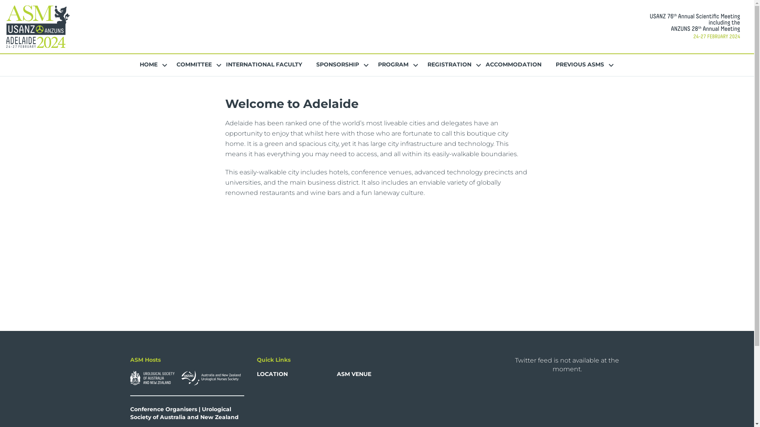 The height and width of the screenshot is (427, 760). Describe the element at coordinates (264, 65) in the screenshot. I see `INTERNATIONAL FACULTY` at that location.